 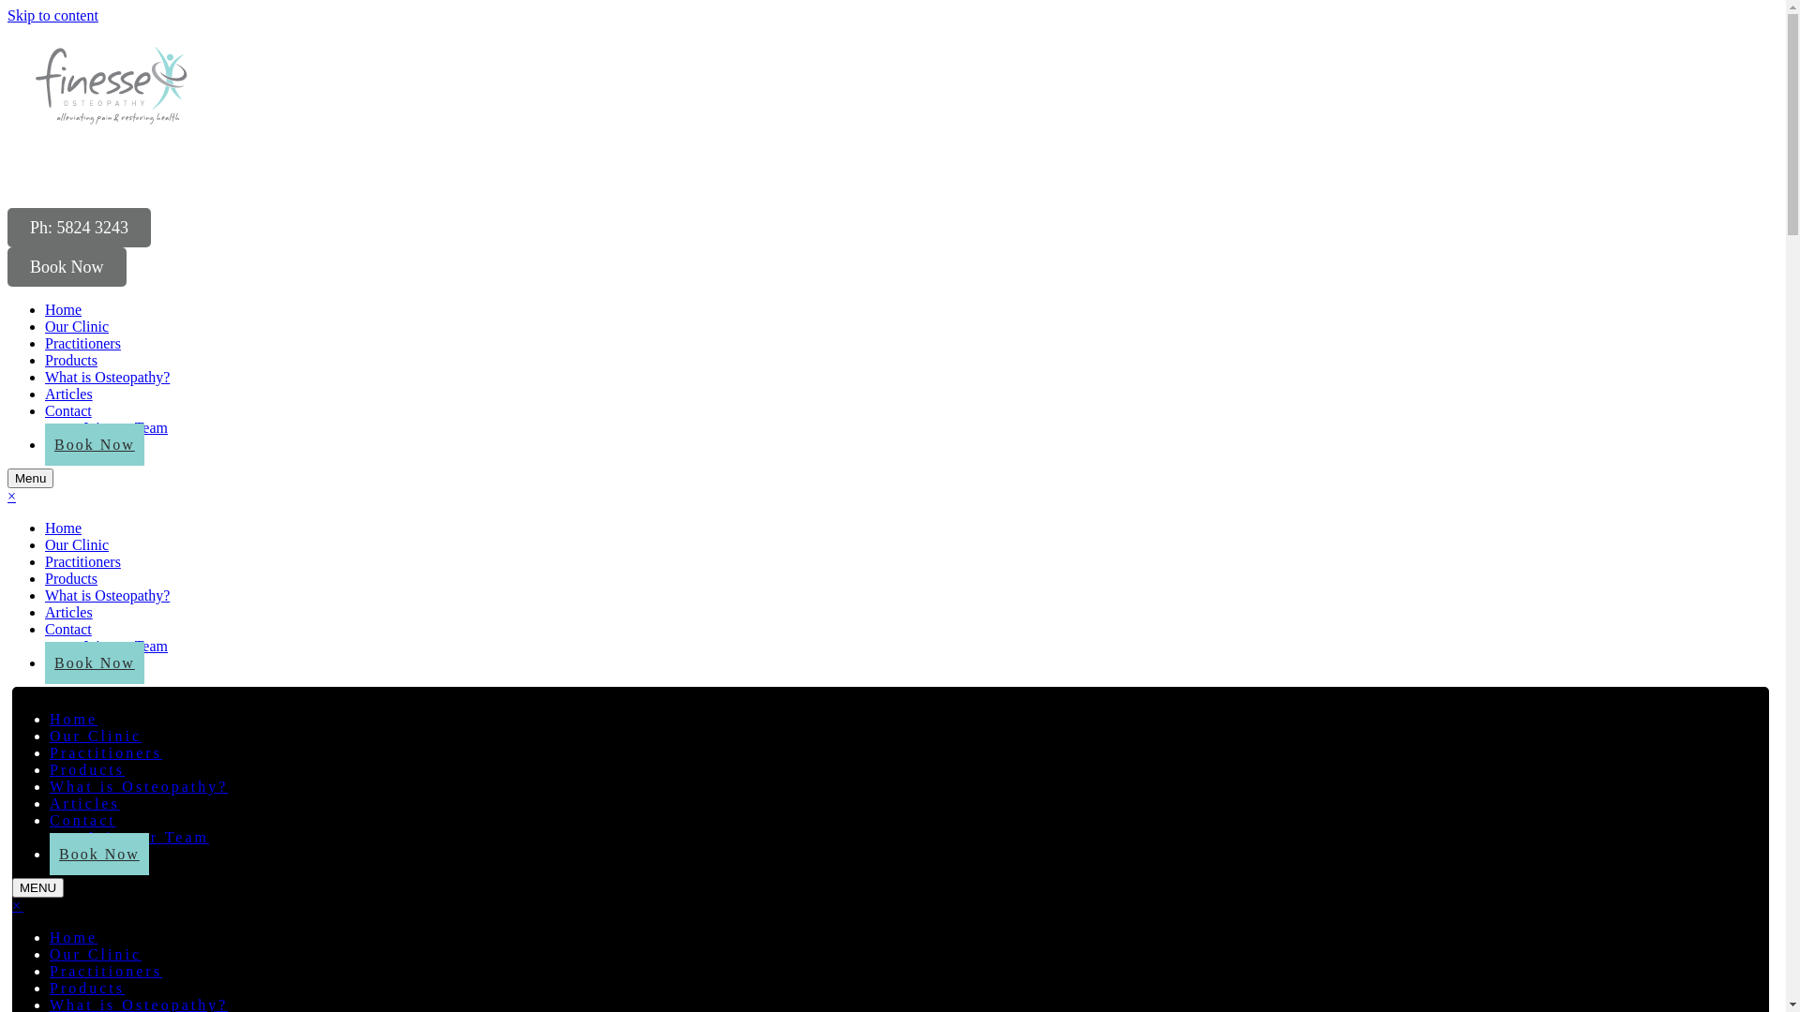 I want to click on Home, so click(x=73, y=937).